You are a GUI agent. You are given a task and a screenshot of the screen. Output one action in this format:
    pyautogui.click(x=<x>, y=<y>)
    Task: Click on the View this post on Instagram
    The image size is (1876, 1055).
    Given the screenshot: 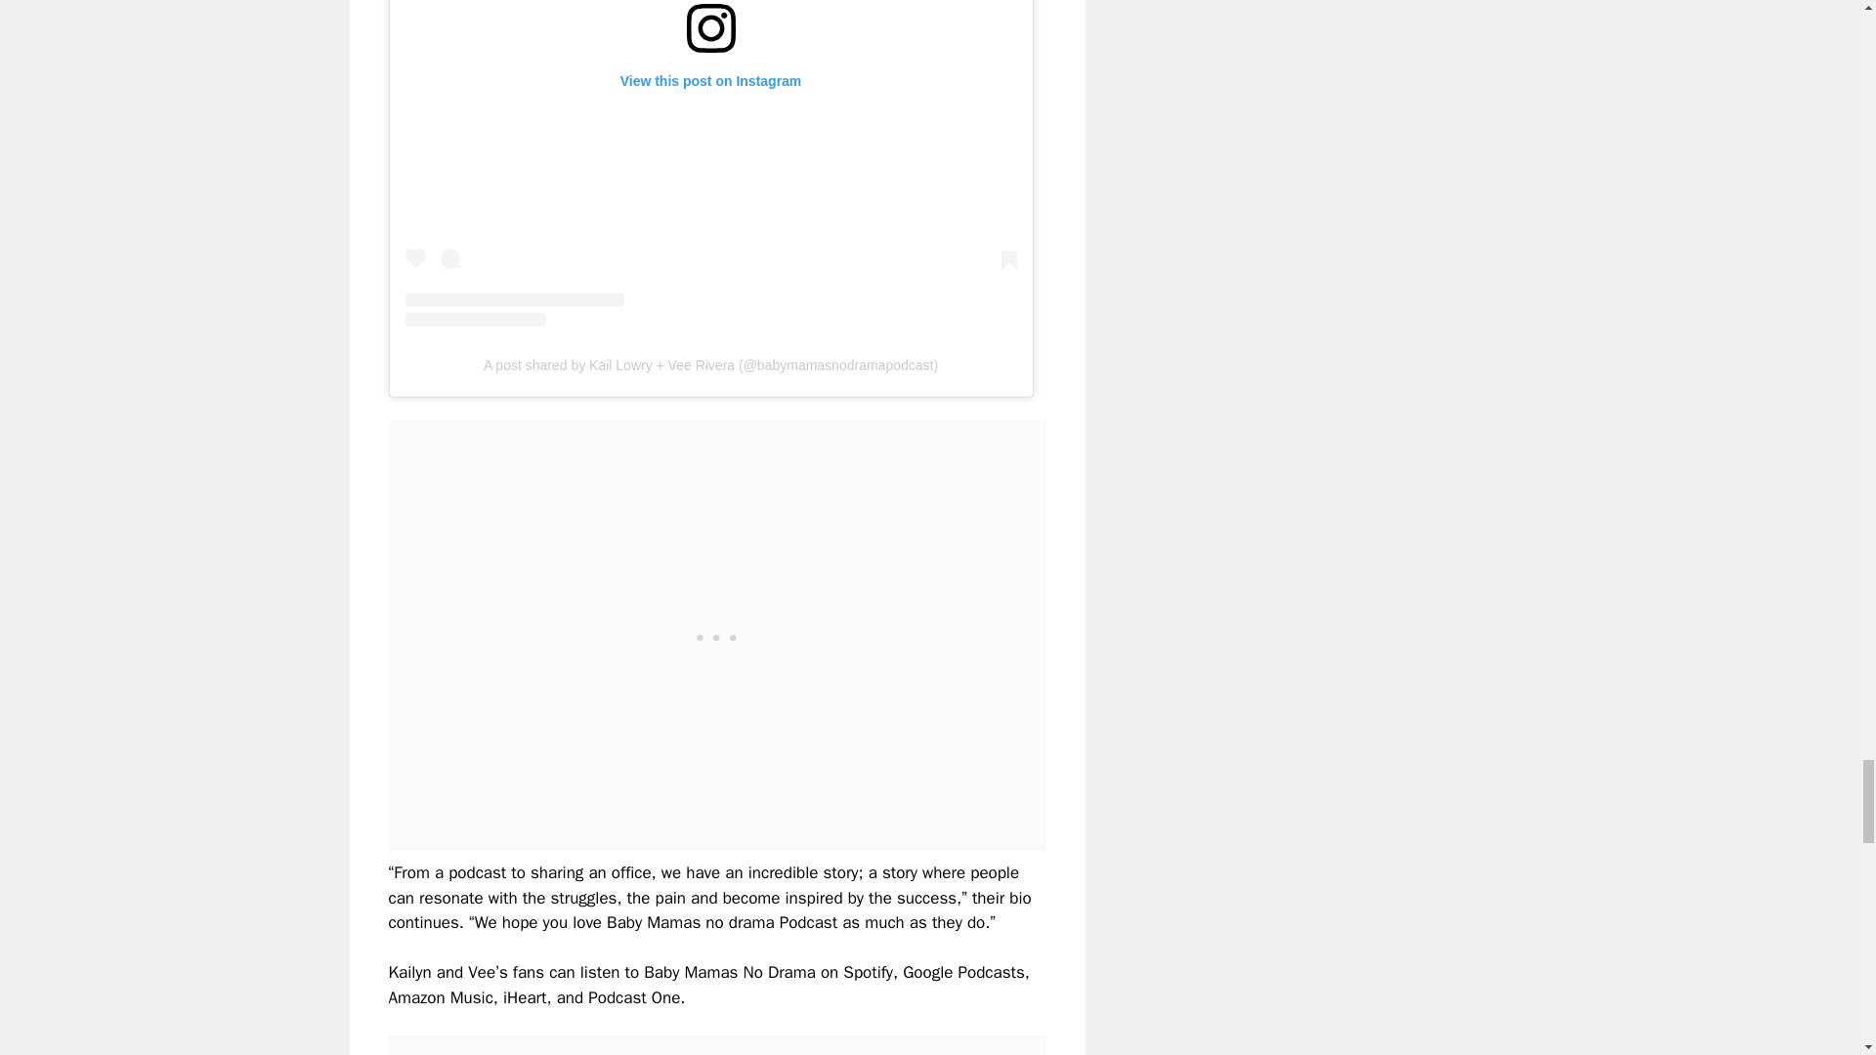 What is the action you would take?
    pyautogui.click(x=710, y=162)
    